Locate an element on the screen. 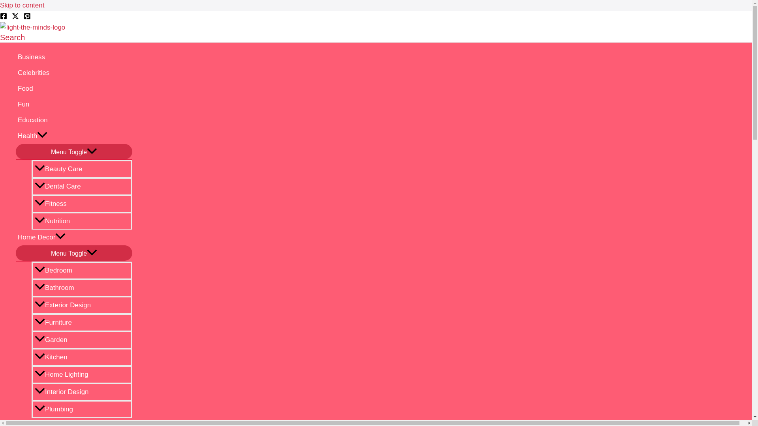 This screenshot has height=426, width=758. Bedroom is located at coordinates (82, 270).